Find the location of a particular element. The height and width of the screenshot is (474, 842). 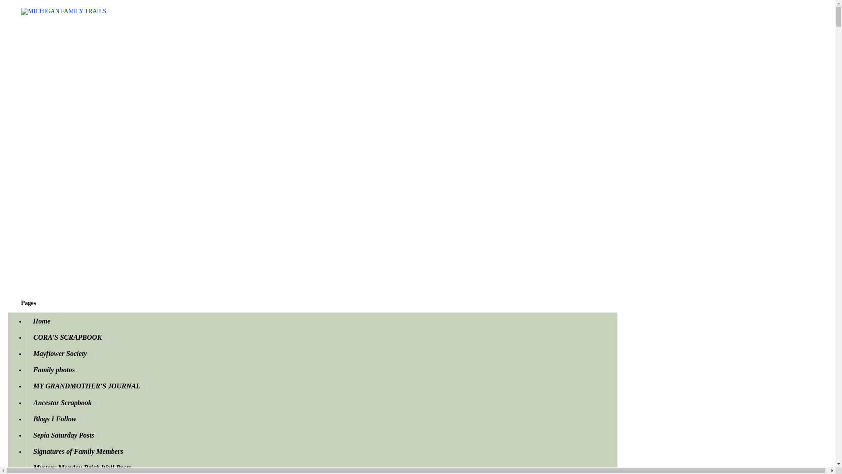

CORA'S SCRAPBOOK is located at coordinates (68, 337).